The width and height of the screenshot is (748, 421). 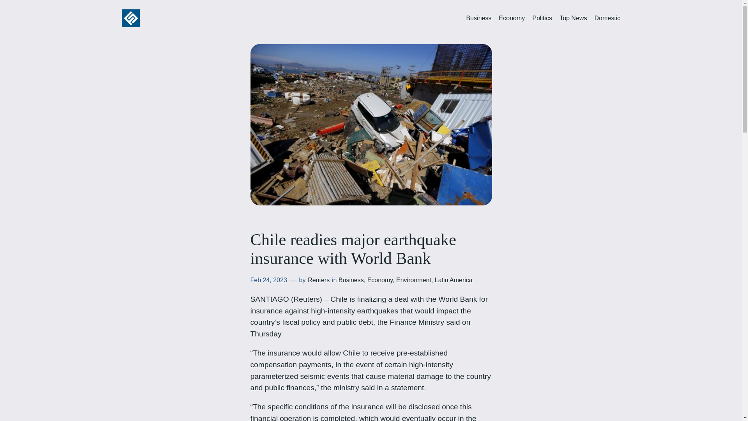 What do you see at coordinates (608, 18) in the screenshot?
I see `Domestic` at bounding box center [608, 18].